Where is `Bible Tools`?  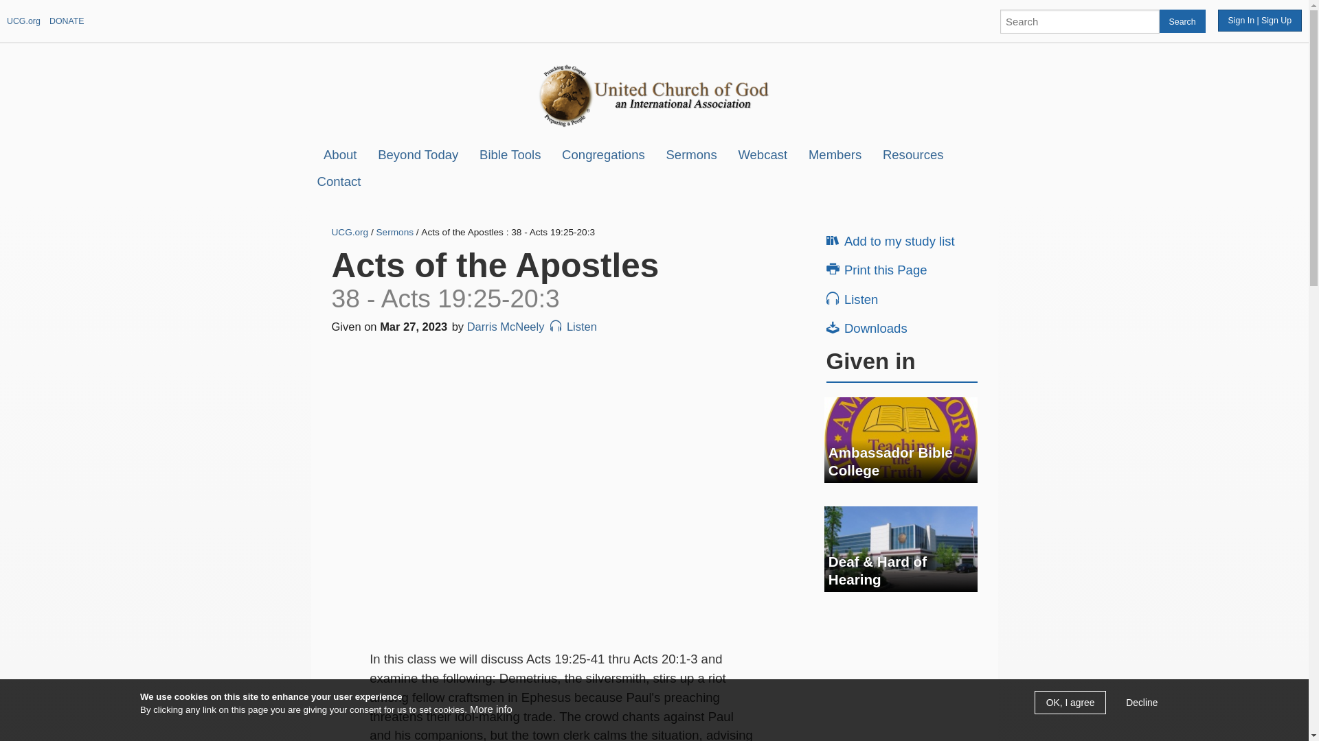
Bible Tools is located at coordinates (510, 155).